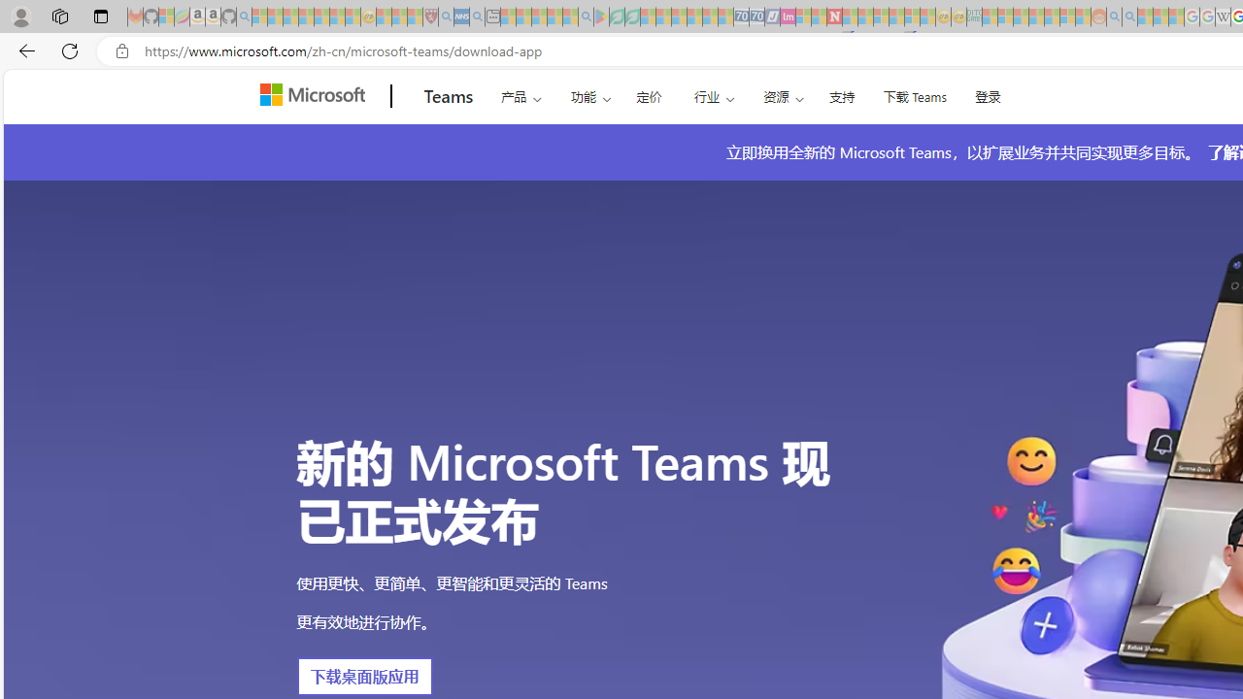  What do you see at coordinates (990, 17) in the screenshot?
I see `MSNBC - MSN - Sleeping` at bounding box center [990, 17].